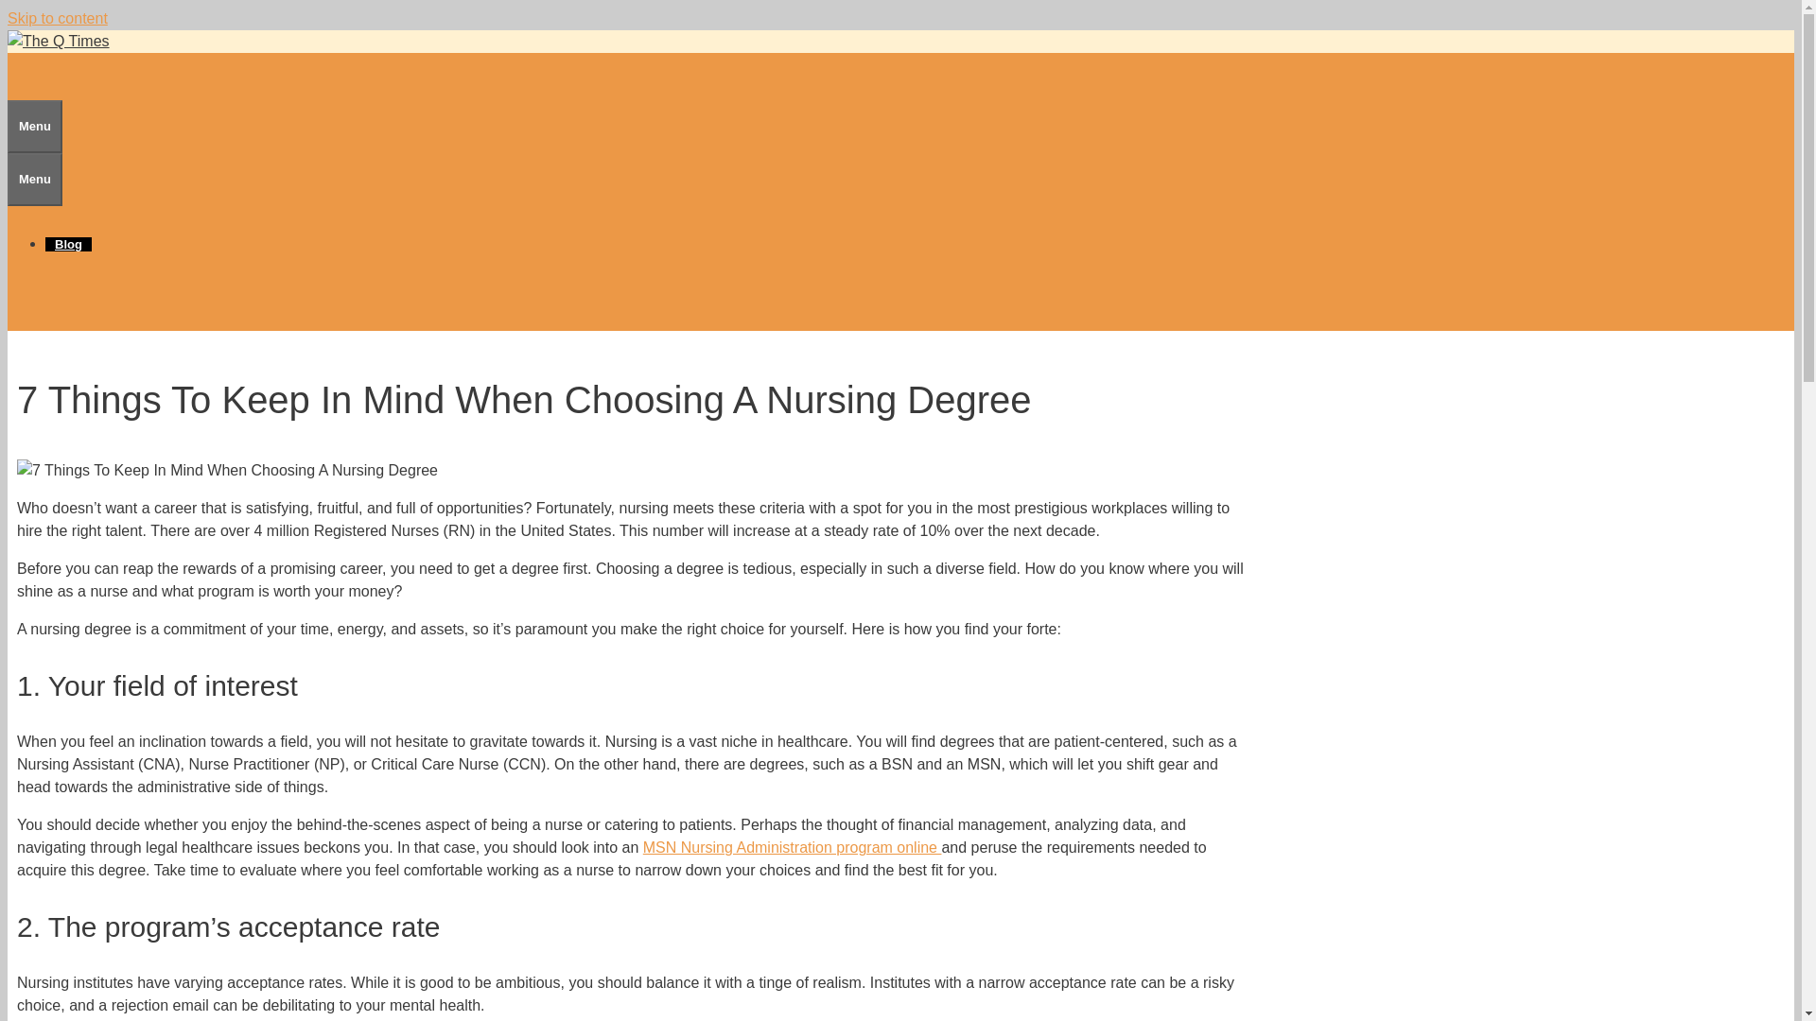 This screenshot has height=1021, width=1816. Describe the element at coordinates (34, 127) in the screenshot. I see `Menu` at that location.